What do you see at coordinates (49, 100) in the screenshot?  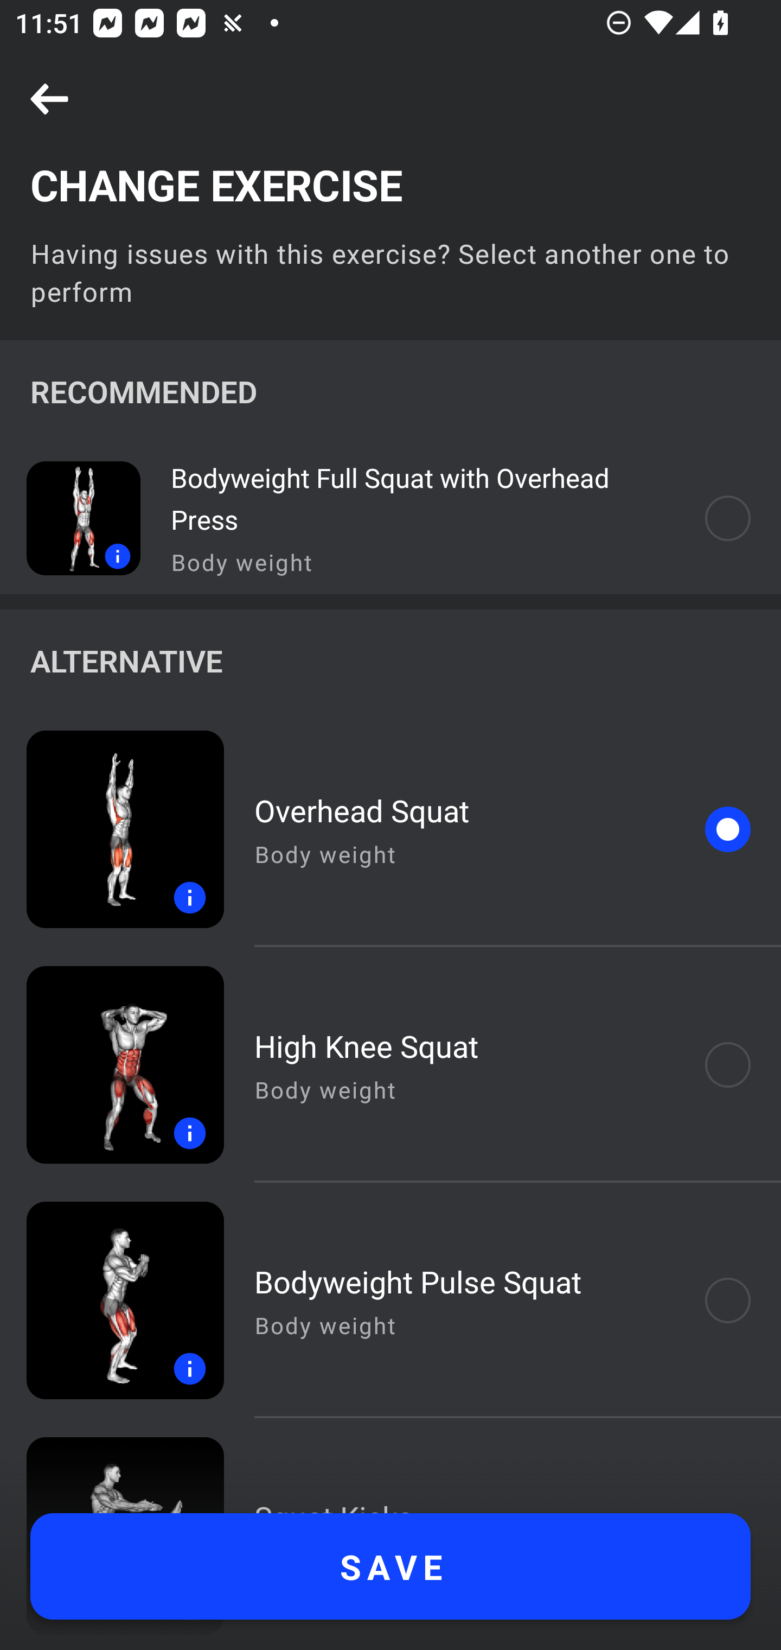 I see `Navigation icon` at bounding box center [49, 100].